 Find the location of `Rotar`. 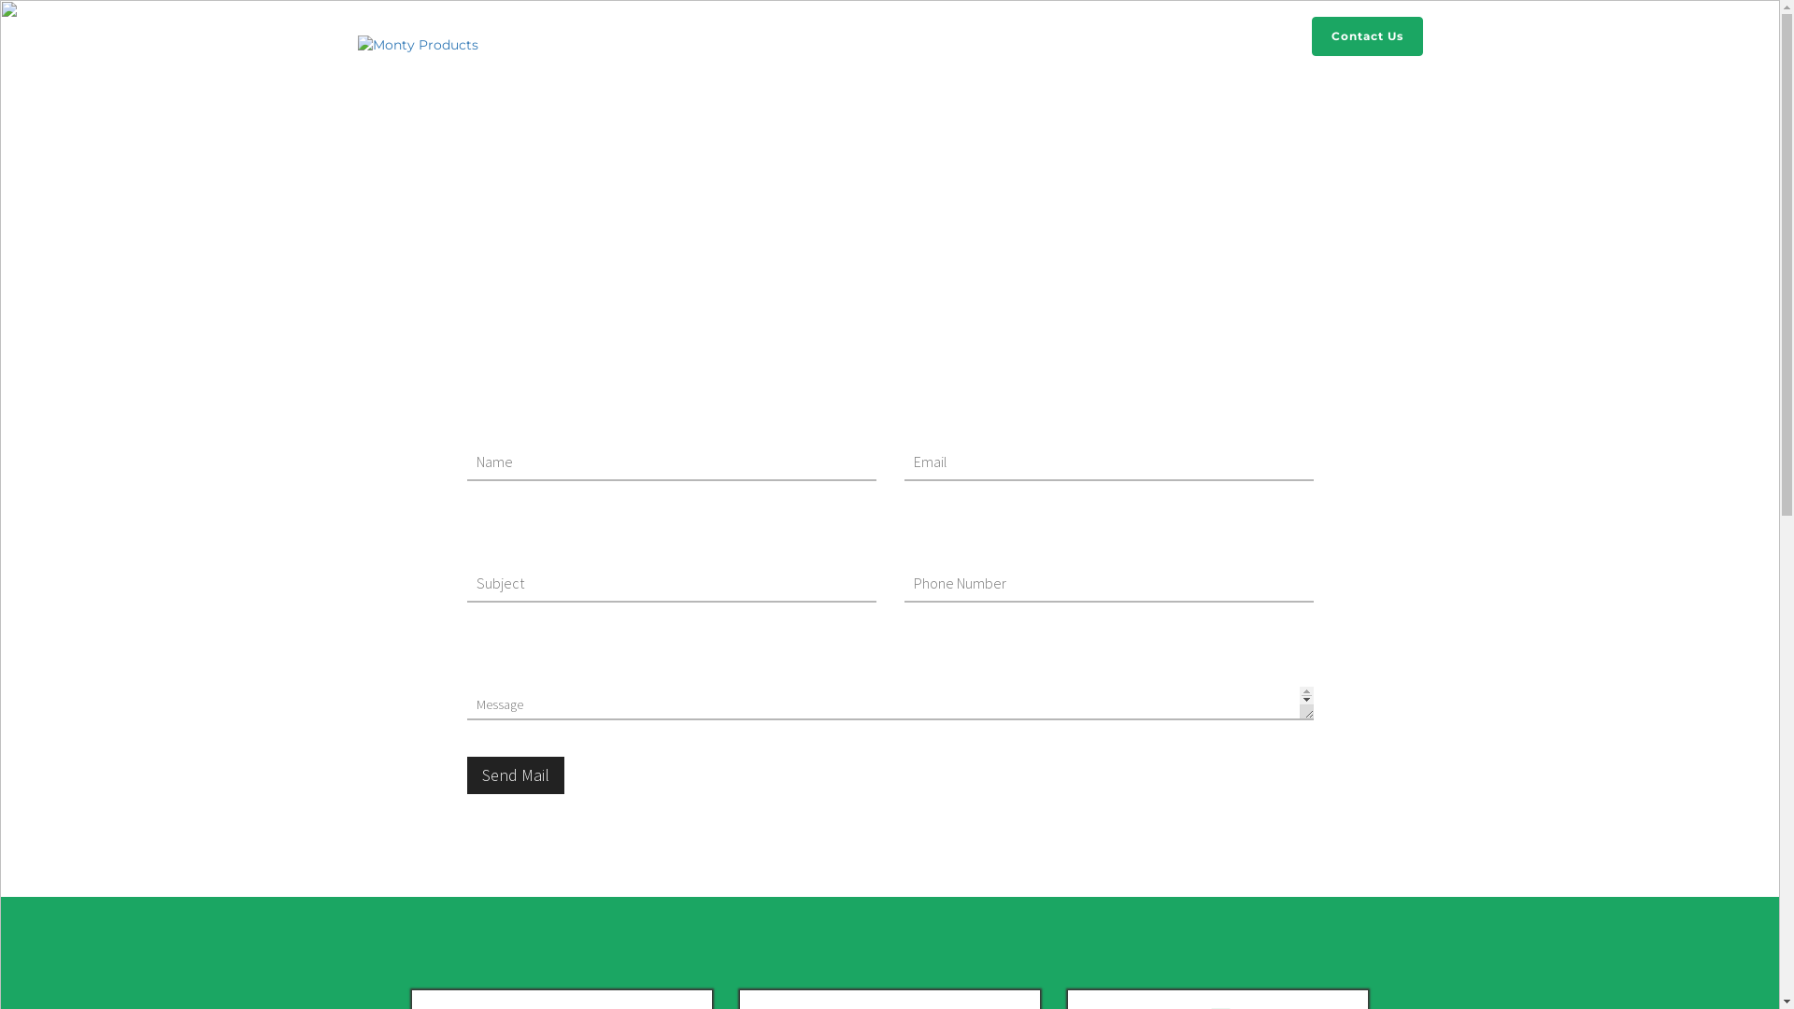

Rotar is located at coordinates (1256, 37).